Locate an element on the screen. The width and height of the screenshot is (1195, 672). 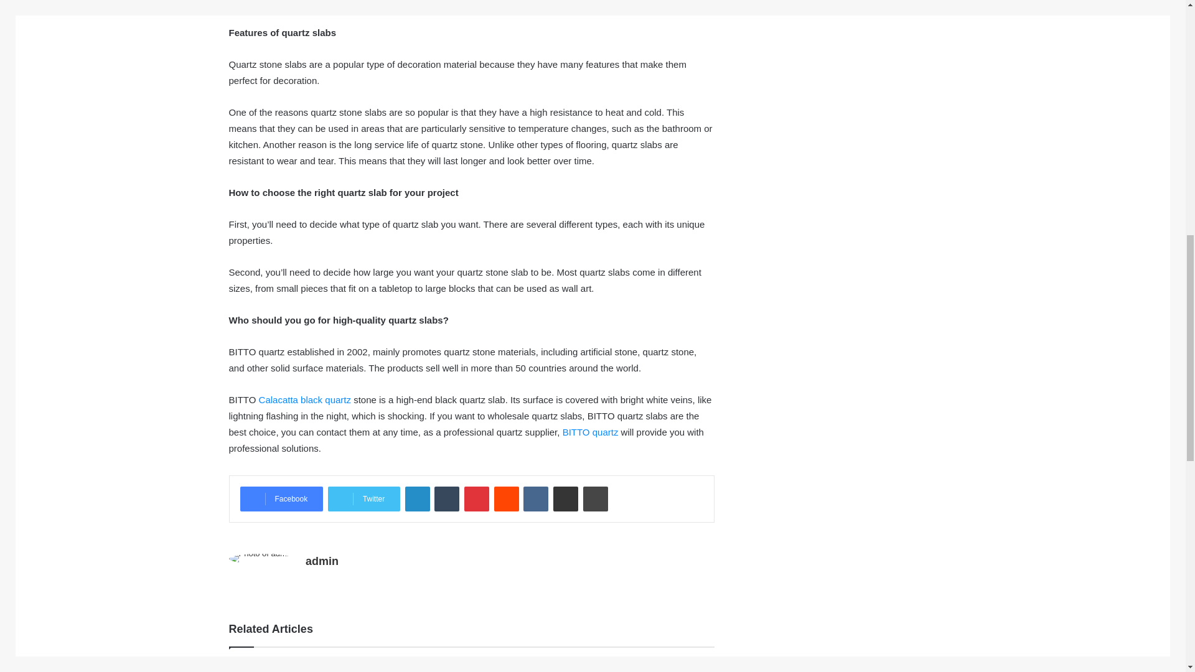
Print is located at coordinates (595, 498).